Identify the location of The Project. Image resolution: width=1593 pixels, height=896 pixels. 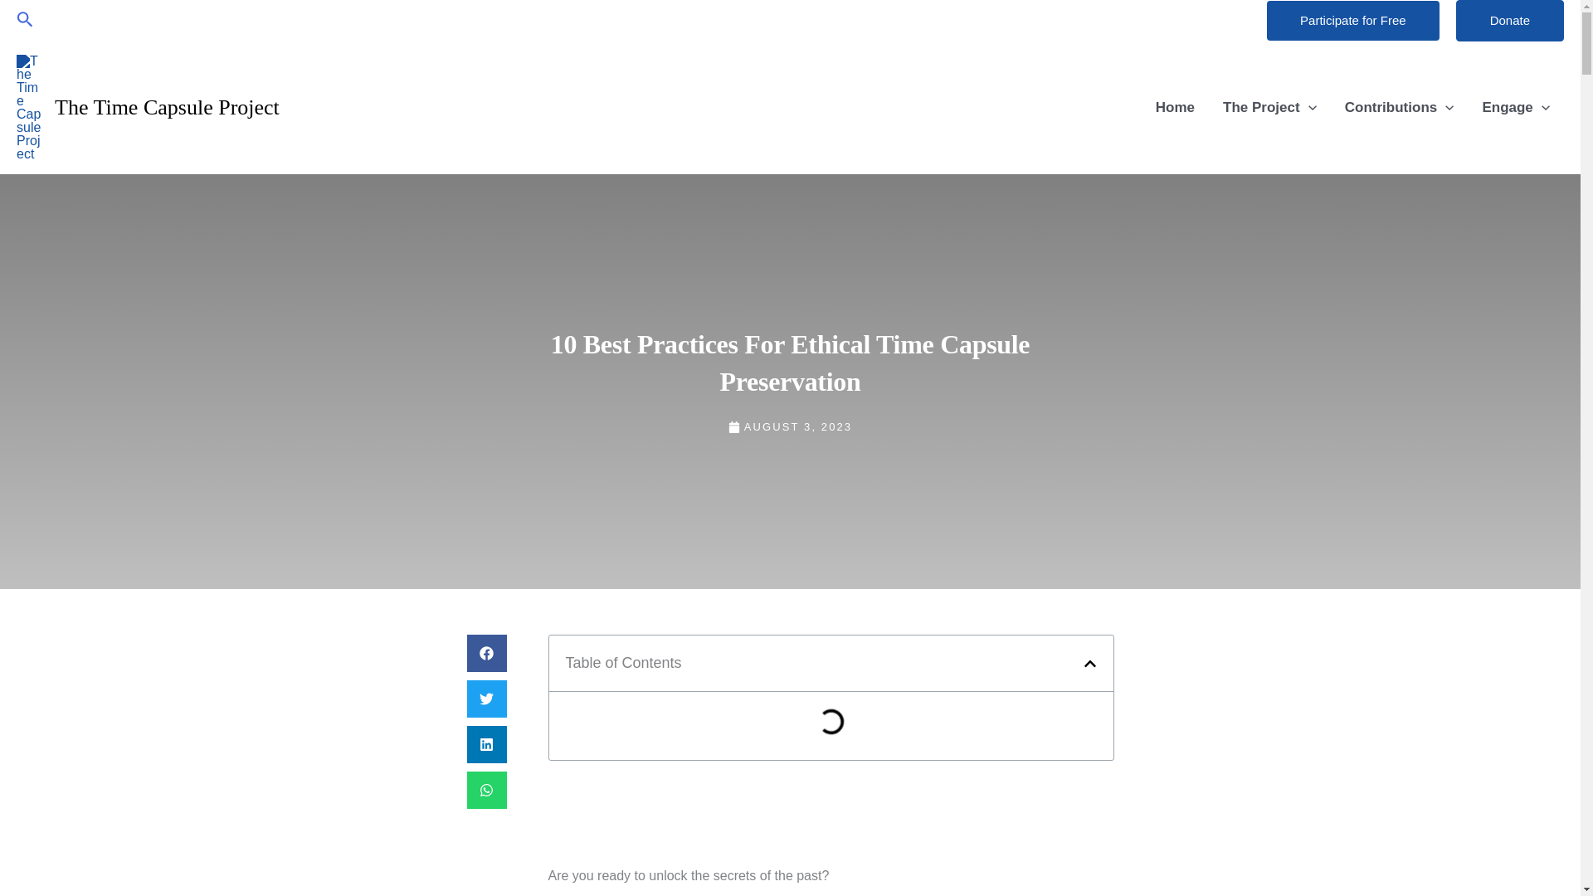
(1269, 108).